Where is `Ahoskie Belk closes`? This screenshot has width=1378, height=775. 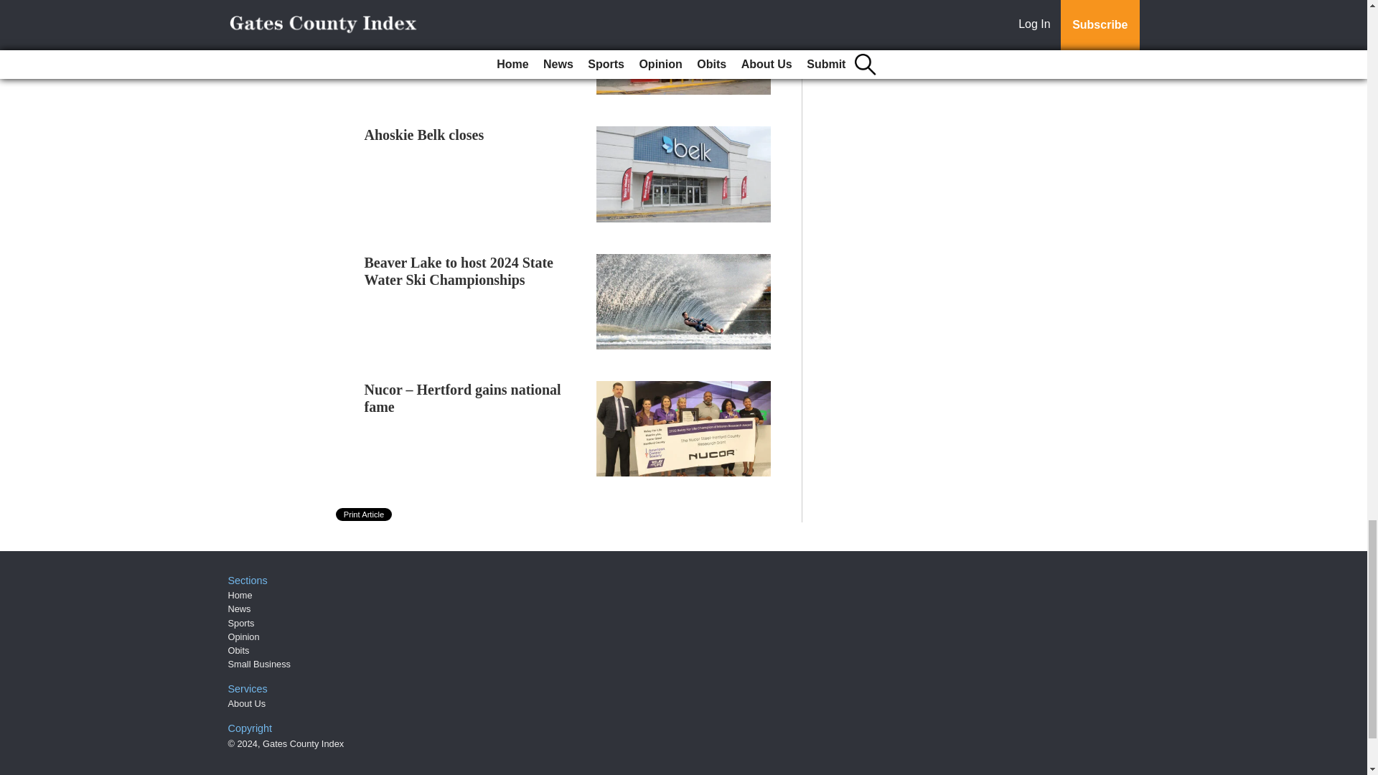
Ahoskie Belk closes is located at coordinates (425, 135).